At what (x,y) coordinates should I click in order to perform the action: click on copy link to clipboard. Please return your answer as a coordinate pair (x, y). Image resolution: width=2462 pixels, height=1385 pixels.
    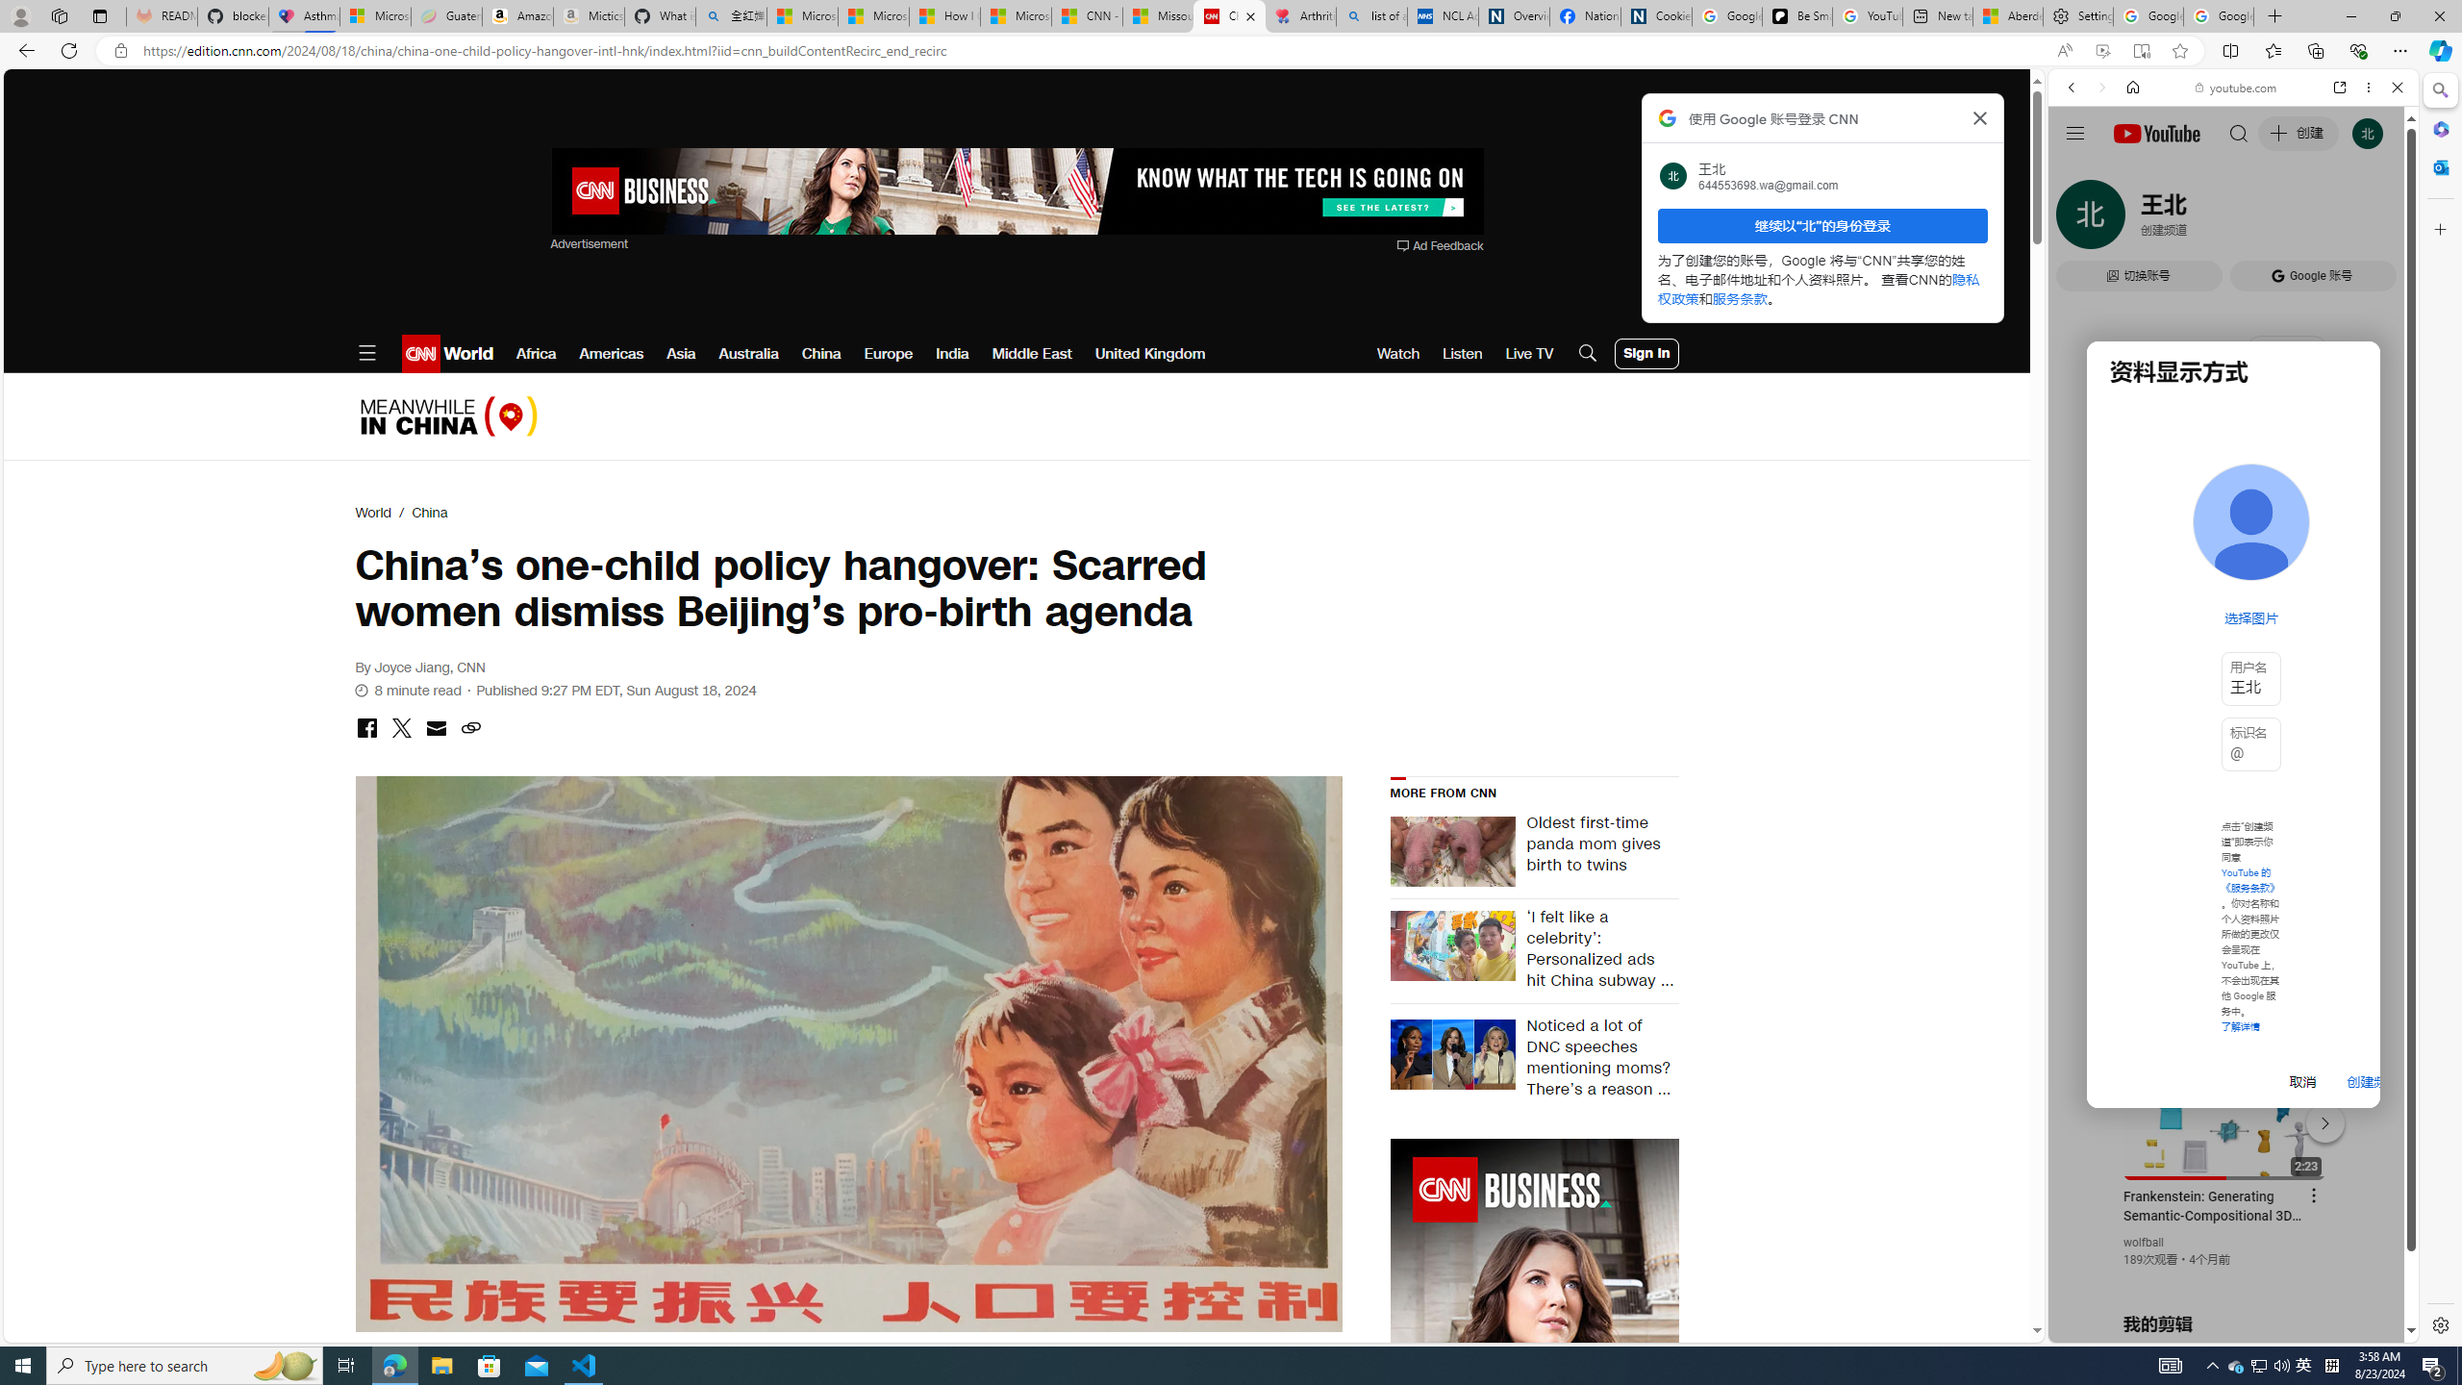
    Looking at the image, I should click on (469, 729).